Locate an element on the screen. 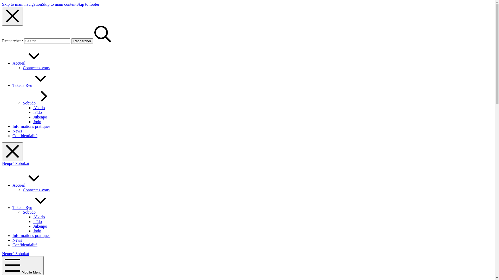 The width and height of the screenshot is (499, 280). Jodo is located at coordinates (37, 122).